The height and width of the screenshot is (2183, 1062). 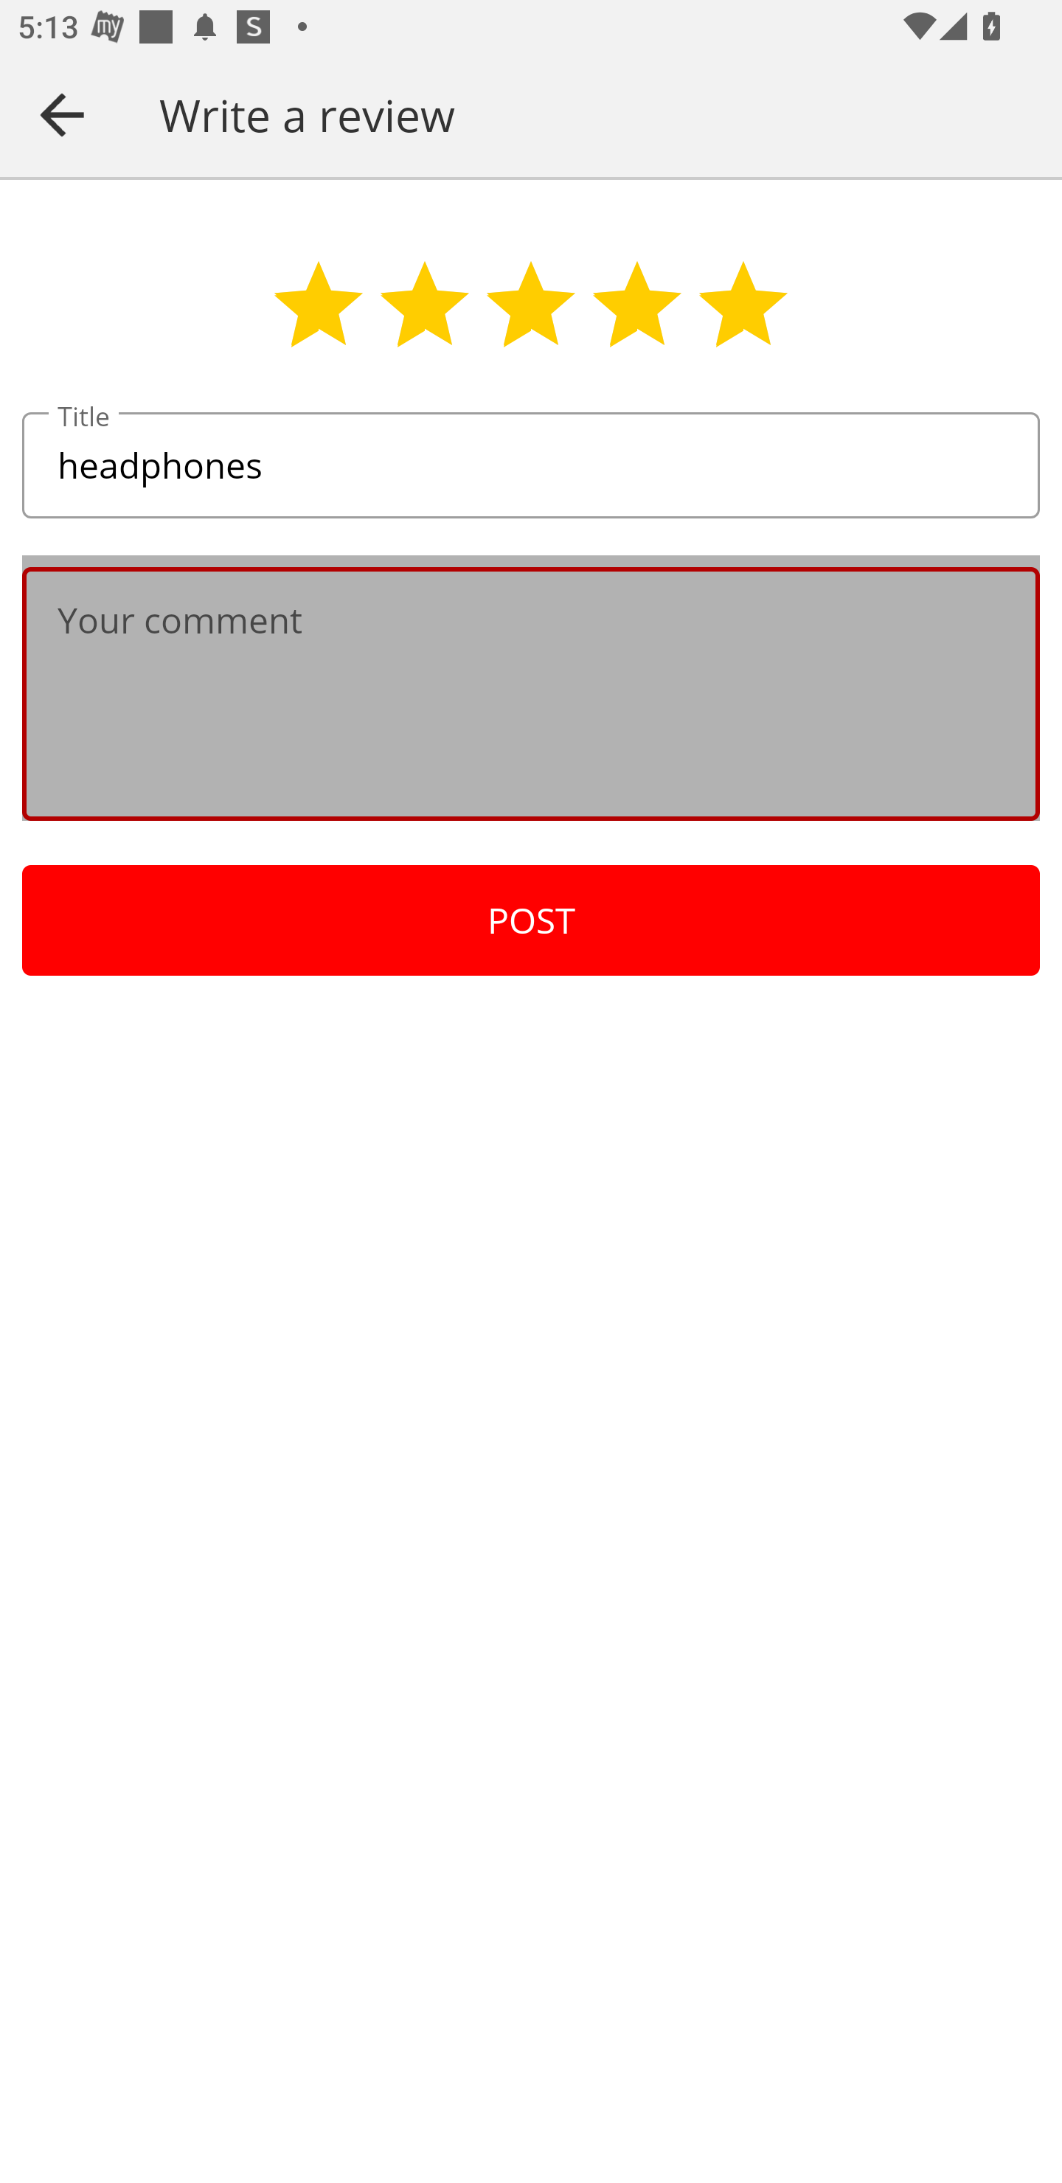 What do you see at coordinates (62, 114) in the screenshot?
I see `Navigate up` at bounding box center [62, 114].